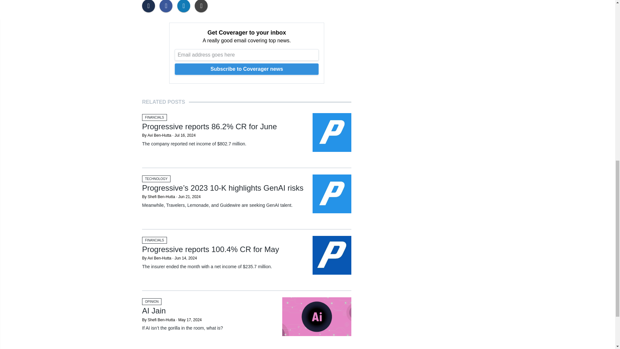 The image size is (620, 349). Describe the element at coordinates (185, 6) in the screenshot. I see `Share on Linkedin` at that location.